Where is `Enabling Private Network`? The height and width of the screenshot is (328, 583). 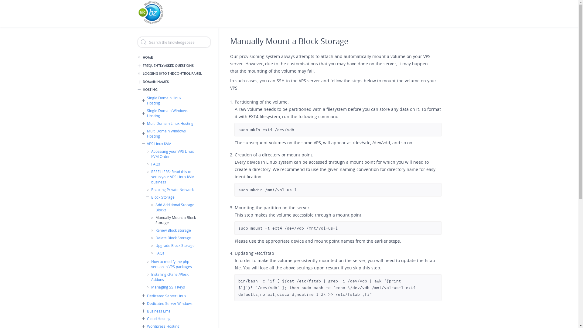 Enabling Private Network is located at coordinates (172, 190).